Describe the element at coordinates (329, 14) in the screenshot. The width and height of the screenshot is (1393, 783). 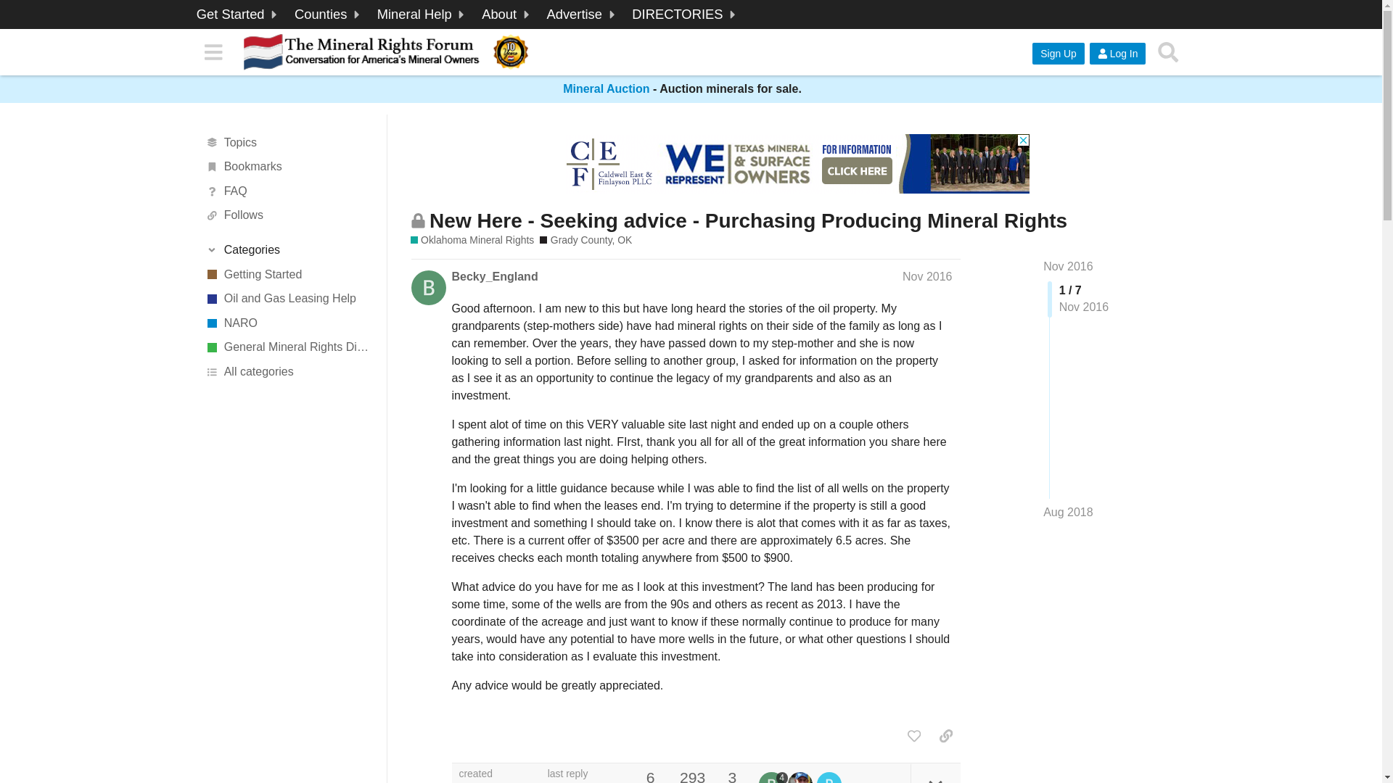
I see `Counties` at that location.